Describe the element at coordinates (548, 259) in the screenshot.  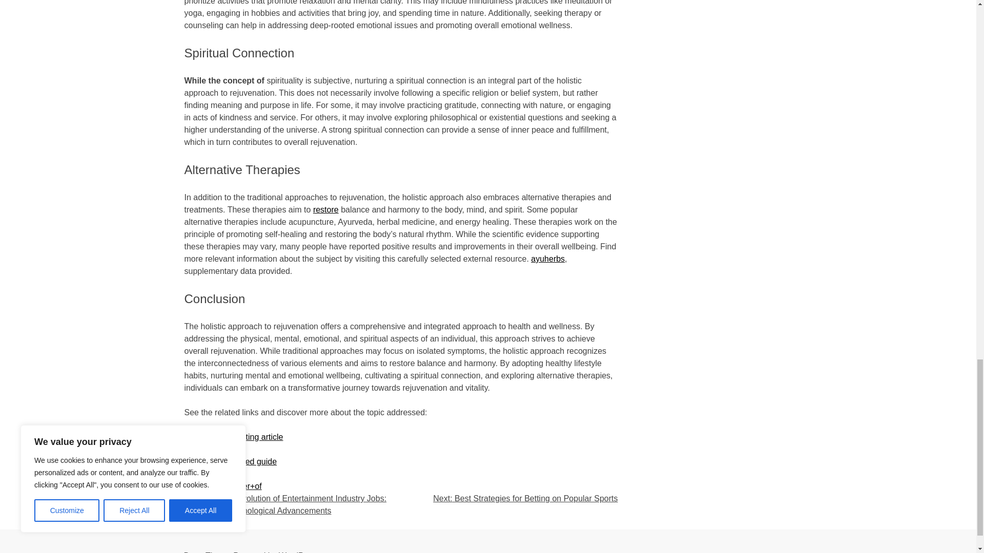
I see `ayuherbs` at that location.